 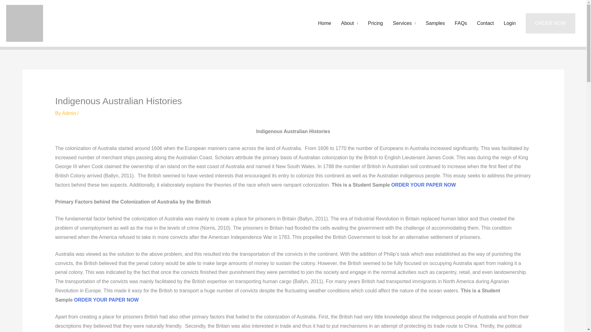 What do you see at coordinates (435, 23) in the screenshot?
I see `Samples` at bounding box center [435, 23].